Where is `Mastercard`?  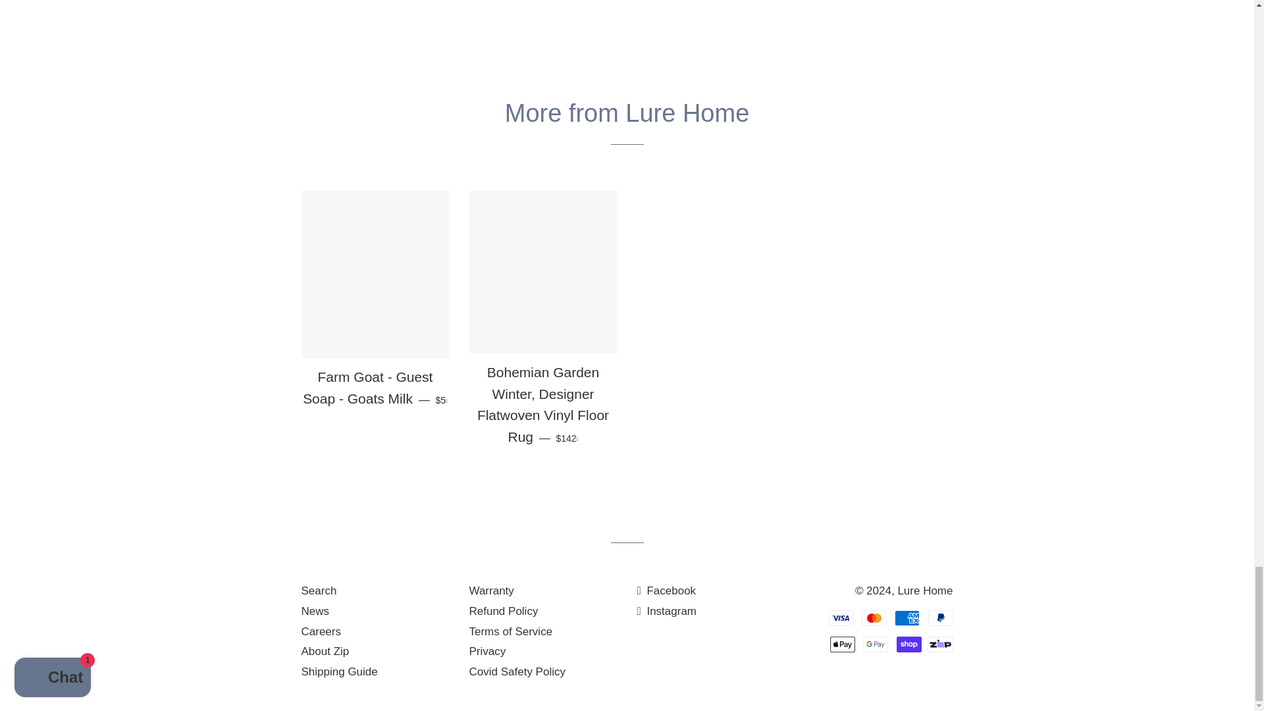 Mastercard is located at coordinates (874, 618).